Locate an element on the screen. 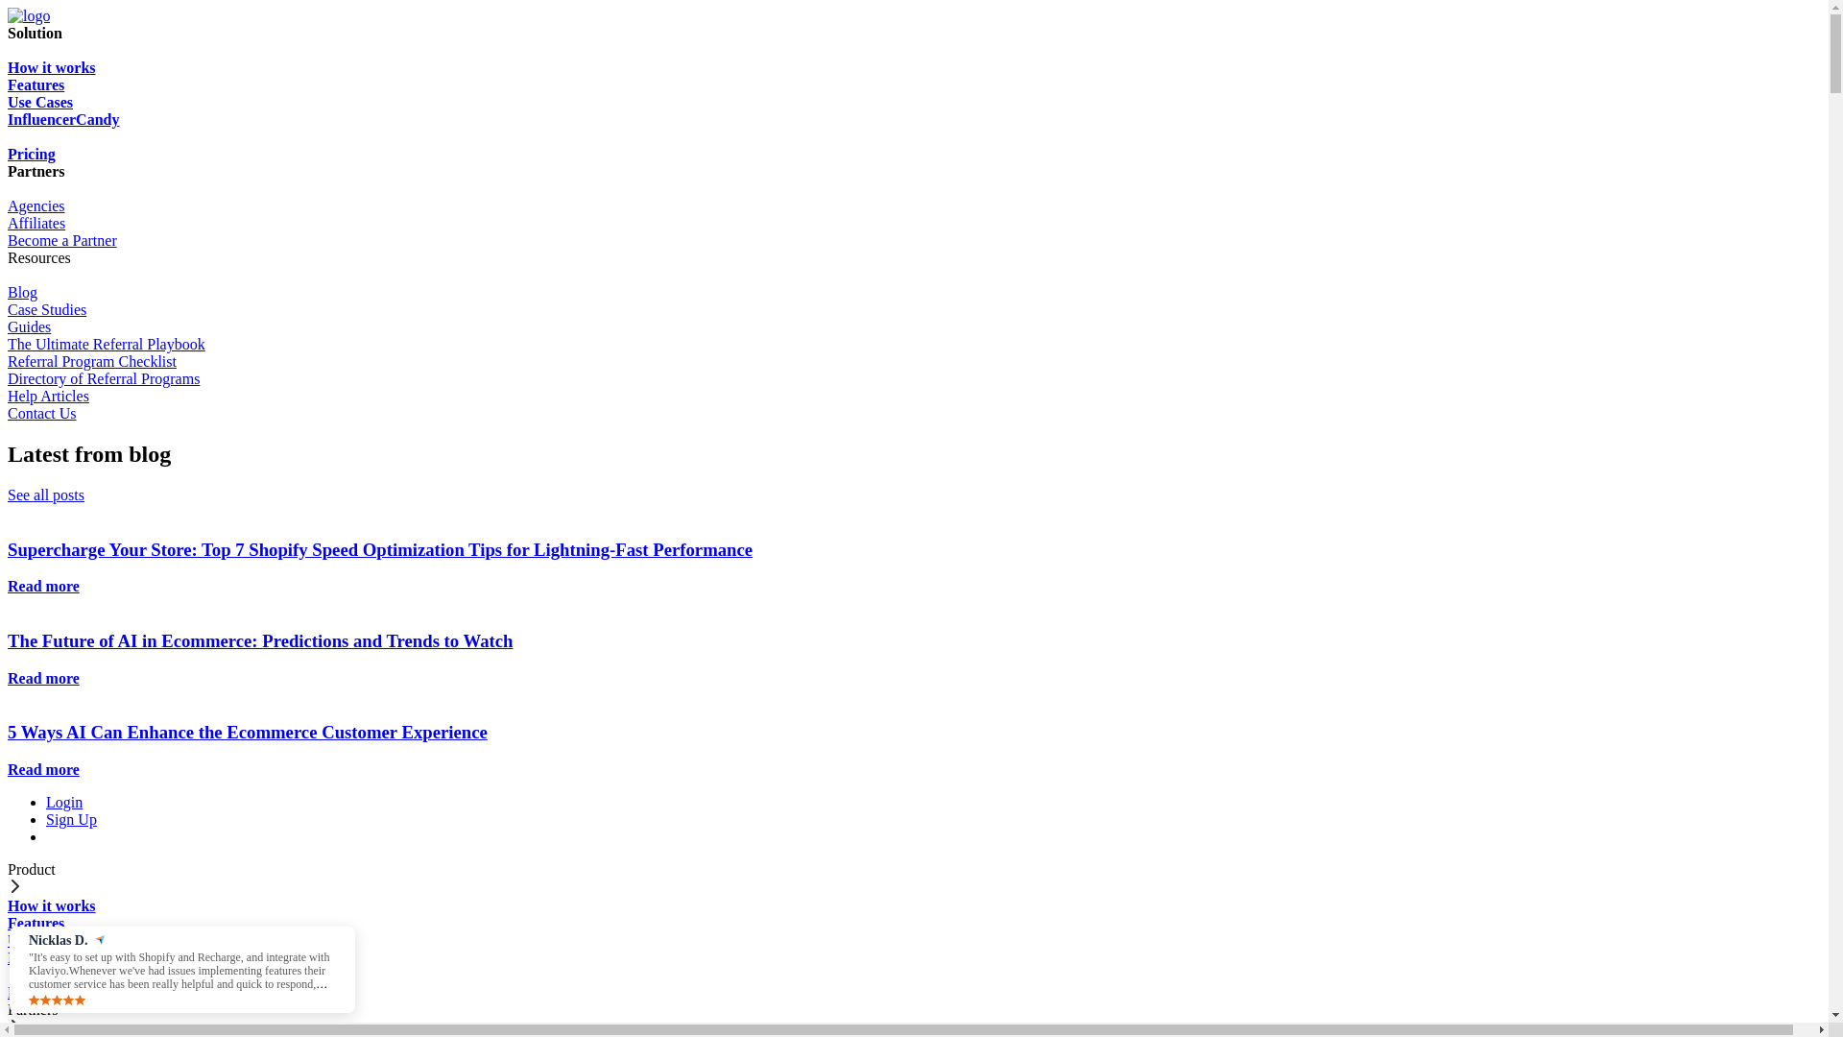 The width and height of the screenshot is (1843, 1037). Directory of Referral Programs is located at coordinates (914, 379).